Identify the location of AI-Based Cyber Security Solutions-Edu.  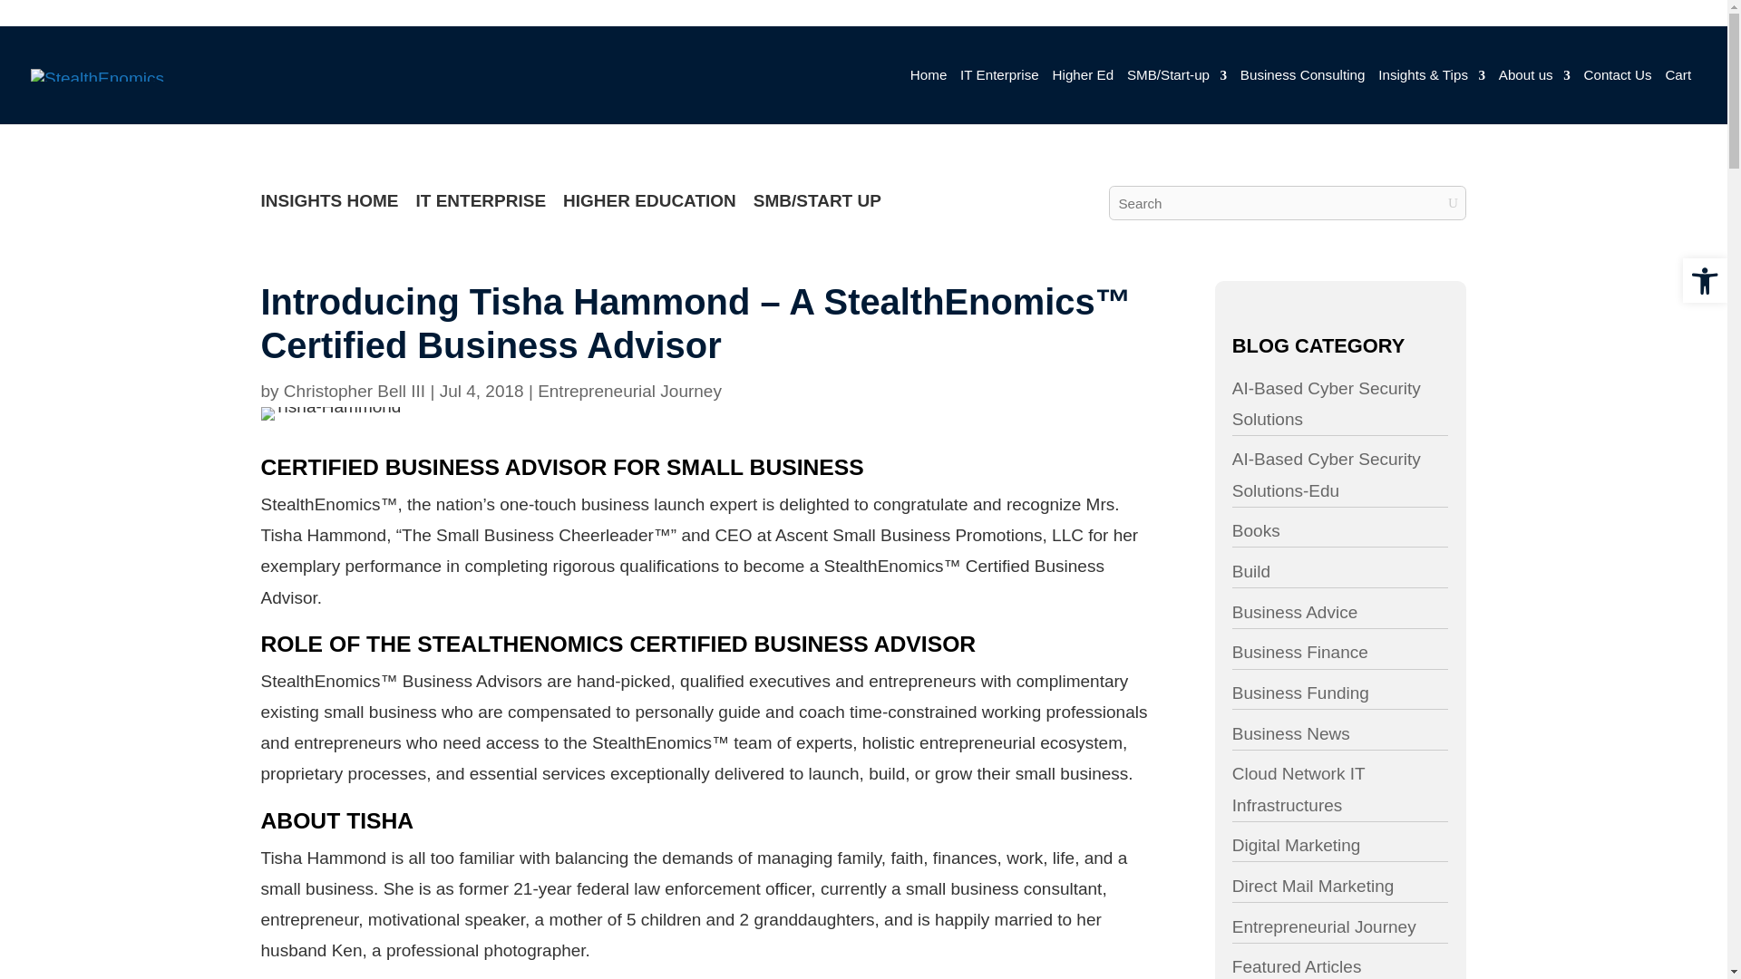
(1396, 500).